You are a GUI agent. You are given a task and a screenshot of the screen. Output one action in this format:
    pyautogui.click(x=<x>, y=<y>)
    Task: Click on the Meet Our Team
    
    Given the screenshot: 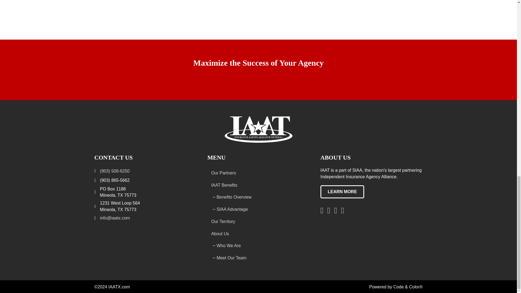 What is the action you would take?
    pyautogui.click(x=261, y=258)
    